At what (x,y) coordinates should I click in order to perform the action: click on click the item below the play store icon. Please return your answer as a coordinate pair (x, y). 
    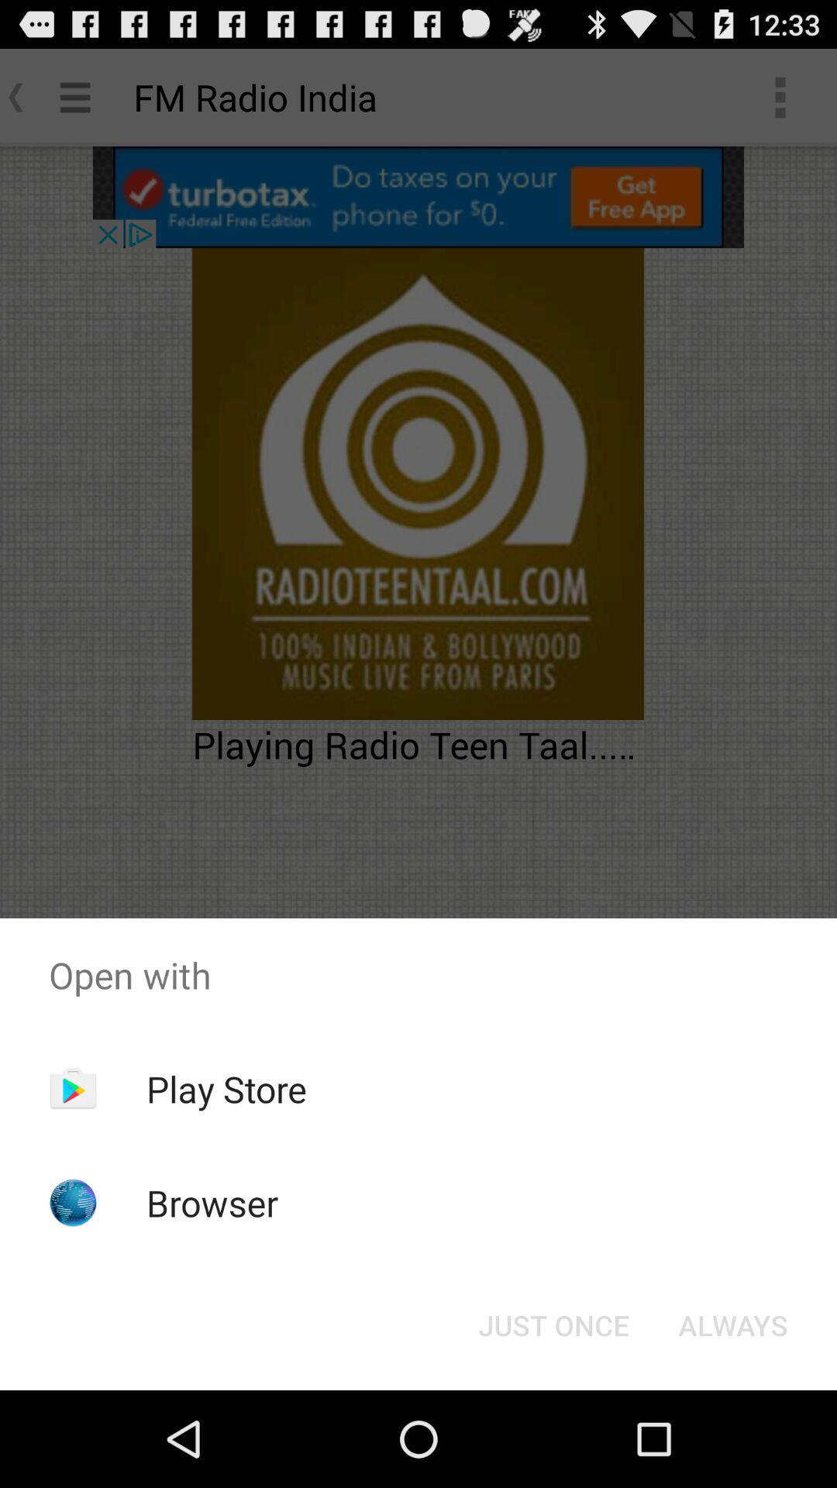
    Looking at the image, I should click on (212, 1203).